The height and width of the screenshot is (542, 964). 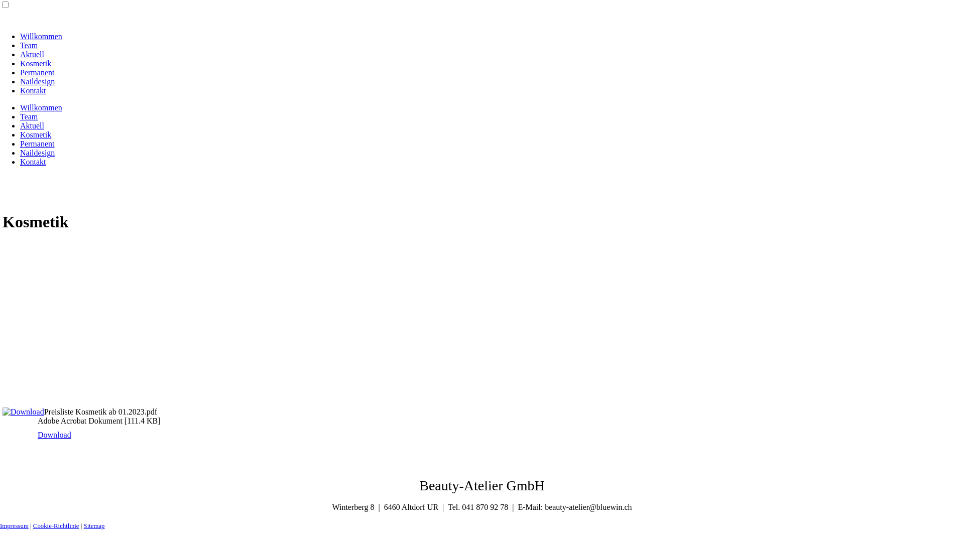 What do you see at coordinates (29, 45) in the screenshot?
I see `Team` at bounding box center [29, 45].